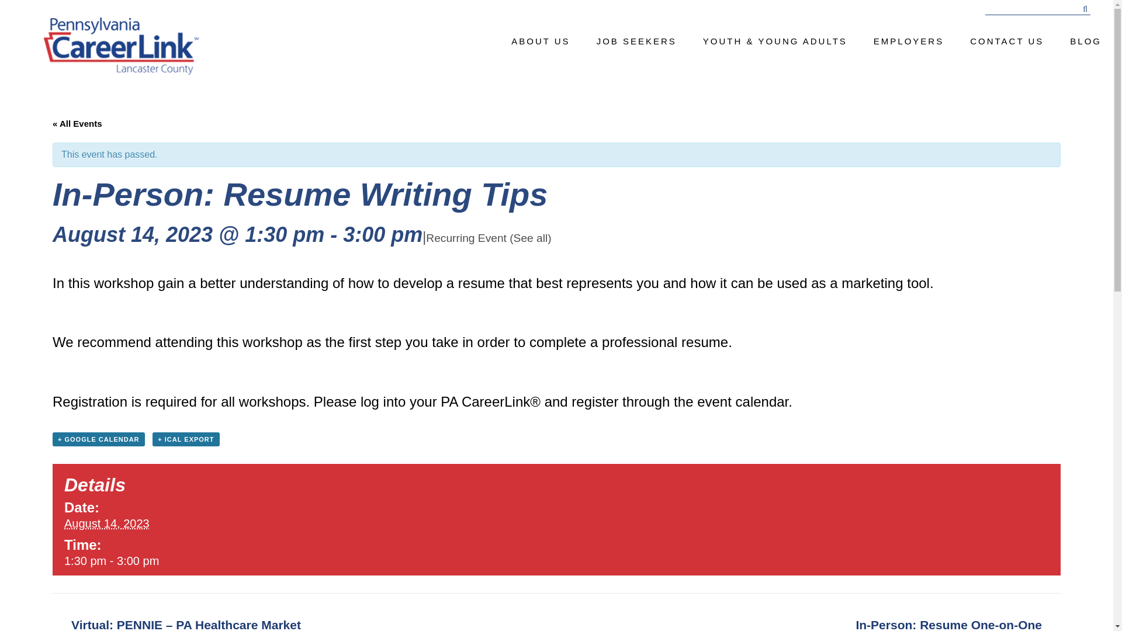 The width and height of the screenshot is (1122, 631). Describe the element at coordinates (908, 41) in the screenshot. I see `EMPLOYERS` at that location.